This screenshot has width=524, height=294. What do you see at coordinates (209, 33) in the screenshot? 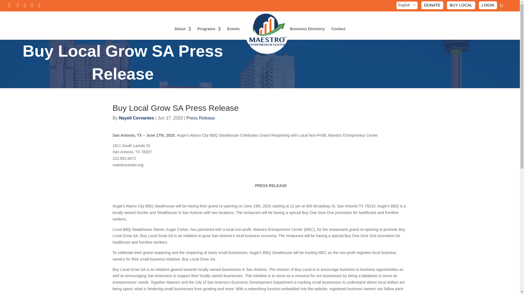
I see `Programs` at bounding box center [209, 33].